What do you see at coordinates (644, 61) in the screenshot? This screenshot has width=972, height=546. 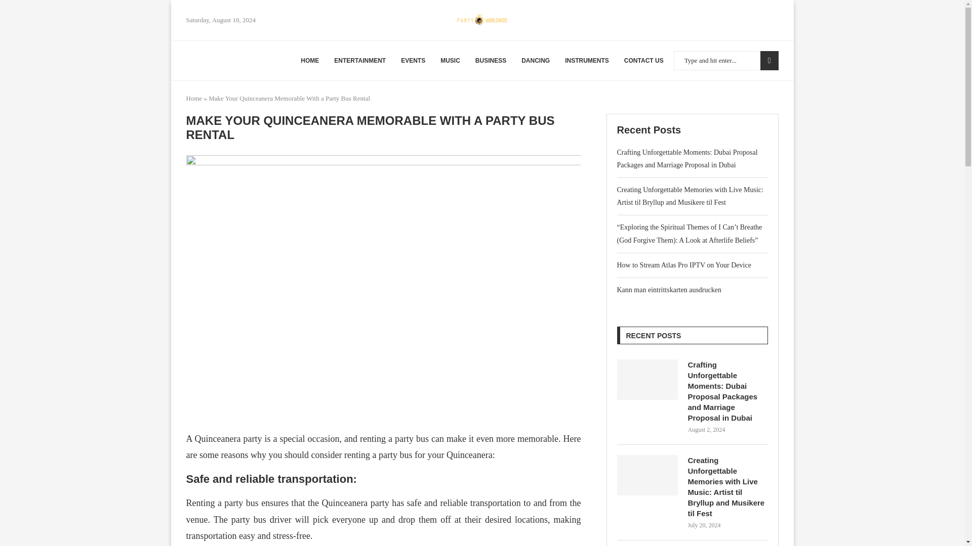 I see `CONTACT US` at bounding box center [644, 61].